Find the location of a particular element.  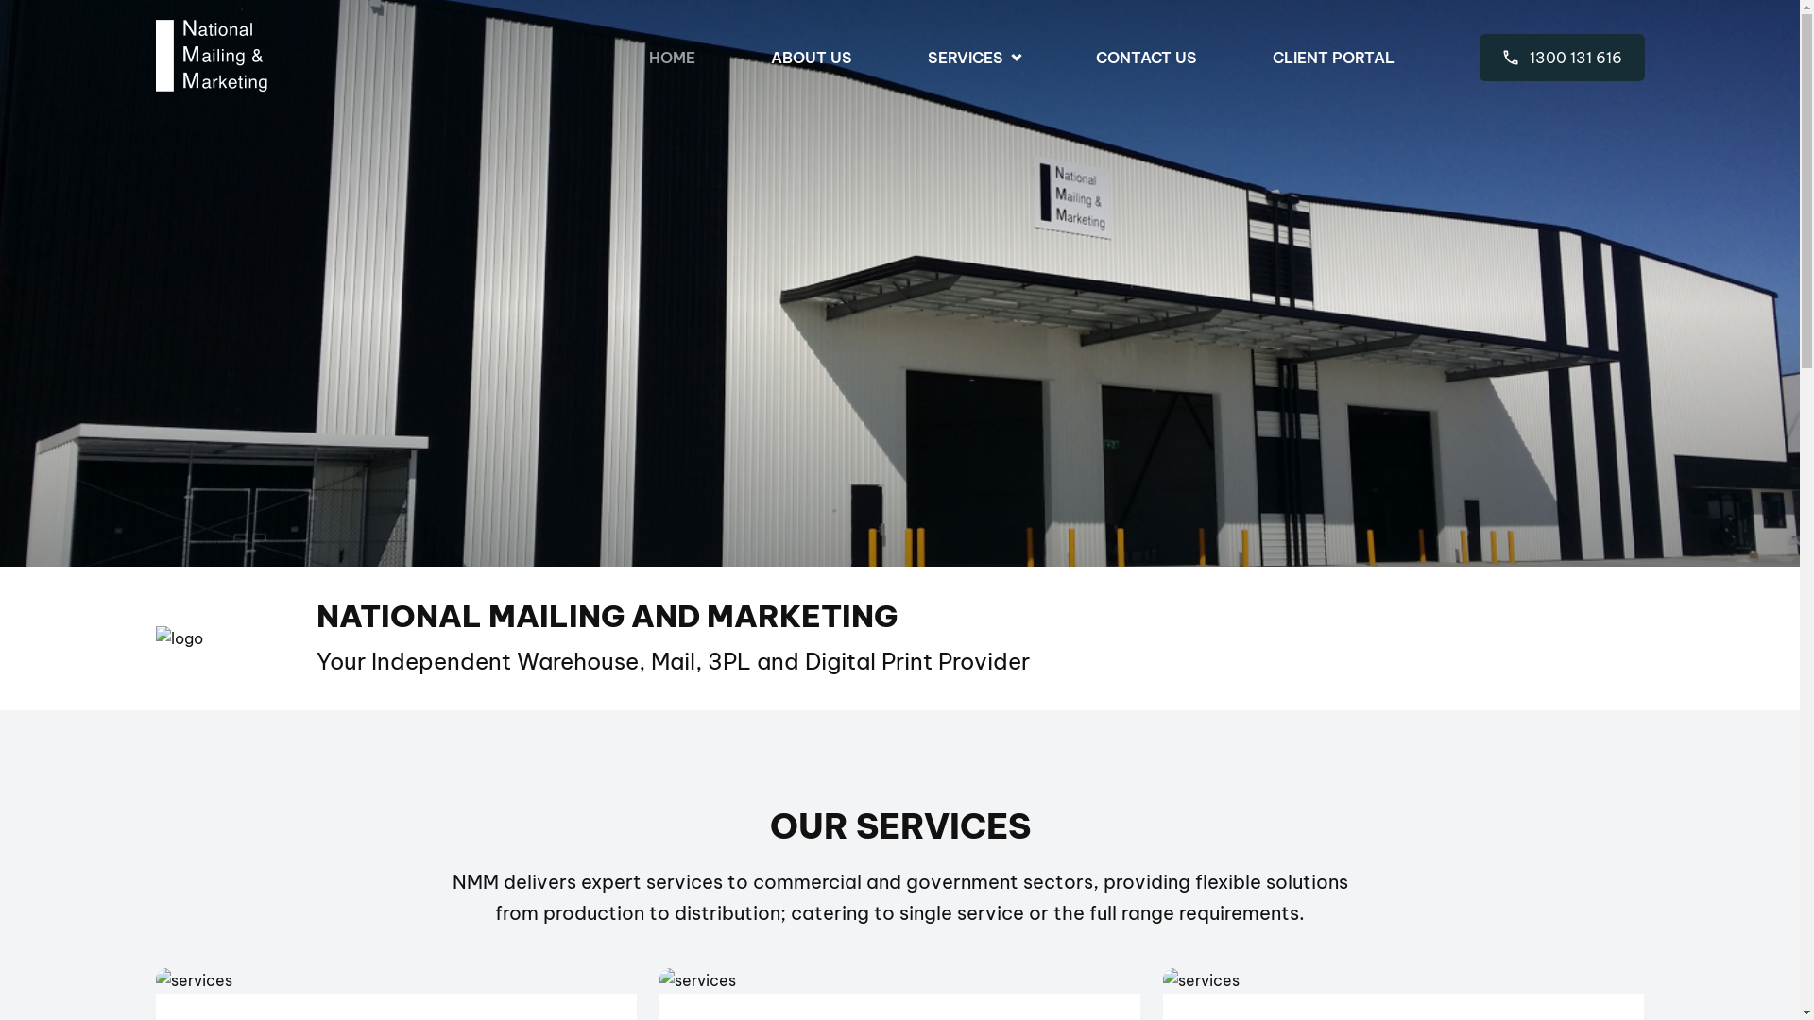

SERVICES is located at coordinates (974, 59).